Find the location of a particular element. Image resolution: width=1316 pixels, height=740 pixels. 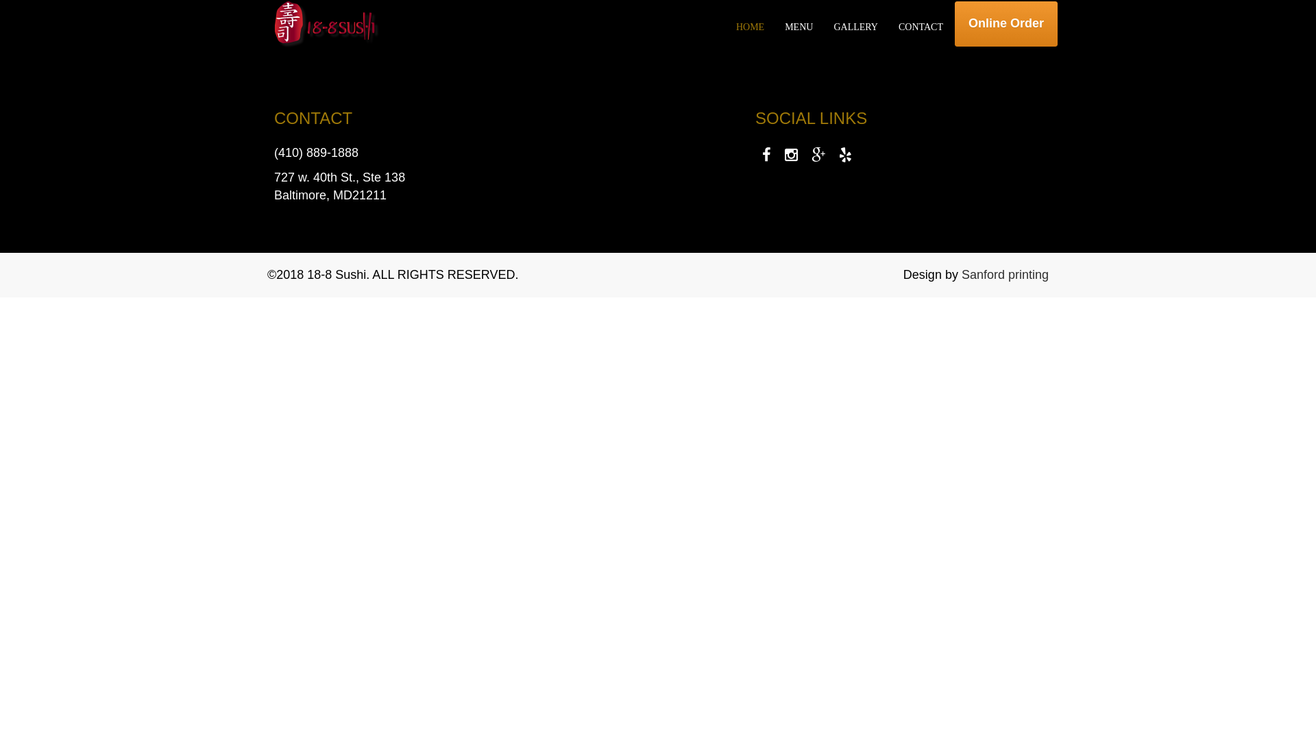

Youtube is located at coordinates (846, 155).